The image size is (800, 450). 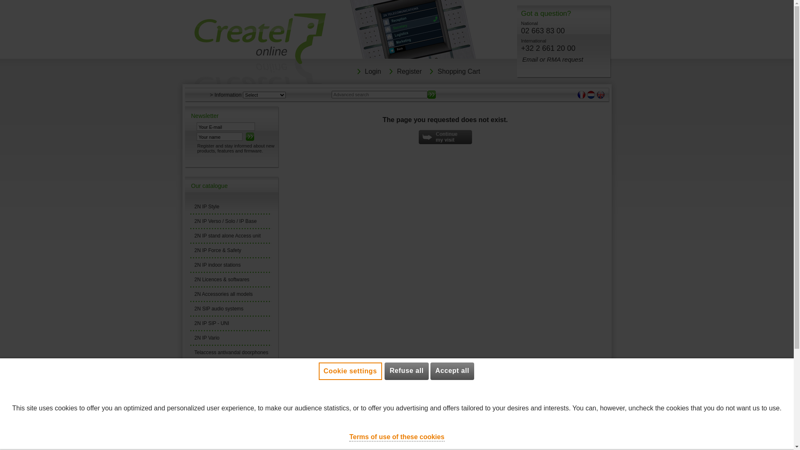 What do you see at coordinates (445, 137) in the screenshot?
I see `Back to welcome page` at bounding box center [445, 137].